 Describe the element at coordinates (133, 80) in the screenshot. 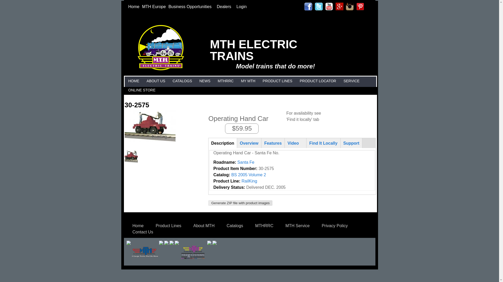

I see `HOME` at that location.